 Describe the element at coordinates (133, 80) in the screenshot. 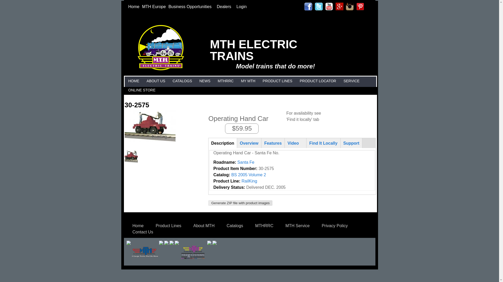

I see `HOME` at that location.